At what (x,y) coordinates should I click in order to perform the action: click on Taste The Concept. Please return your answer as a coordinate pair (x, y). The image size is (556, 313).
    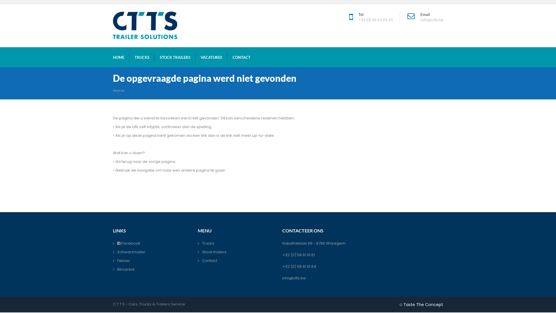
    Looking at the image, I should click on (423, 305).